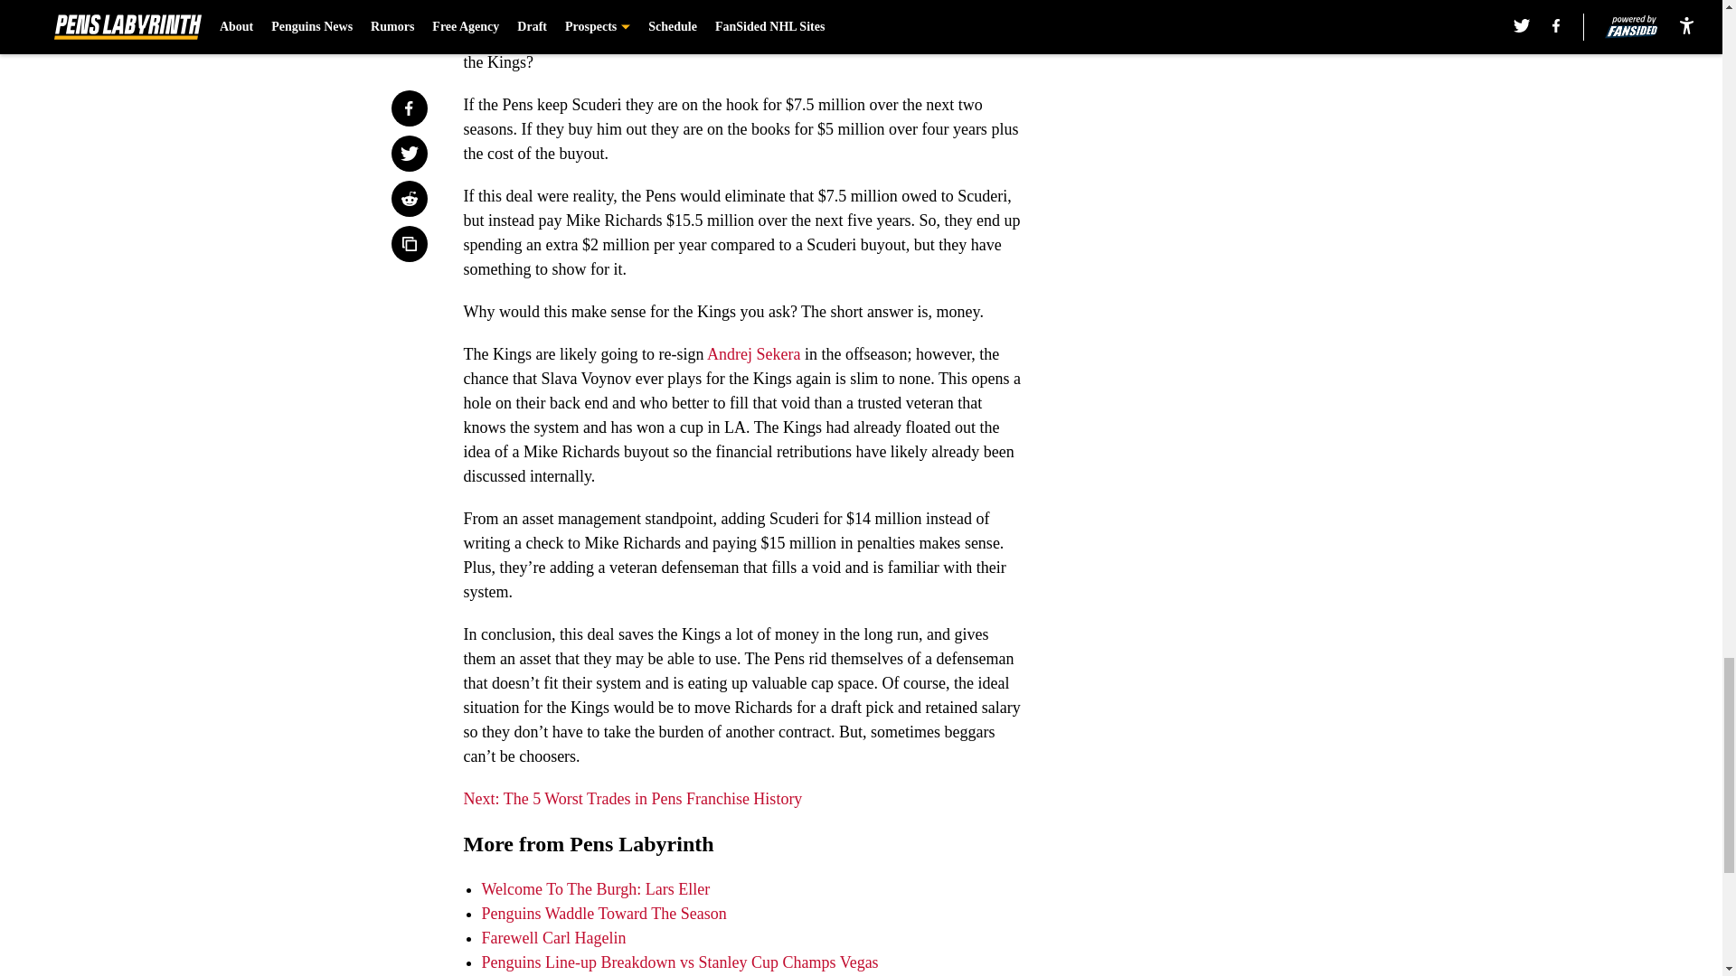  What do you see at coordinates (595, 889) in the screenshot?
I see `Welcome To The Burgh: Lars Eller` at bounding box center [595, 889].